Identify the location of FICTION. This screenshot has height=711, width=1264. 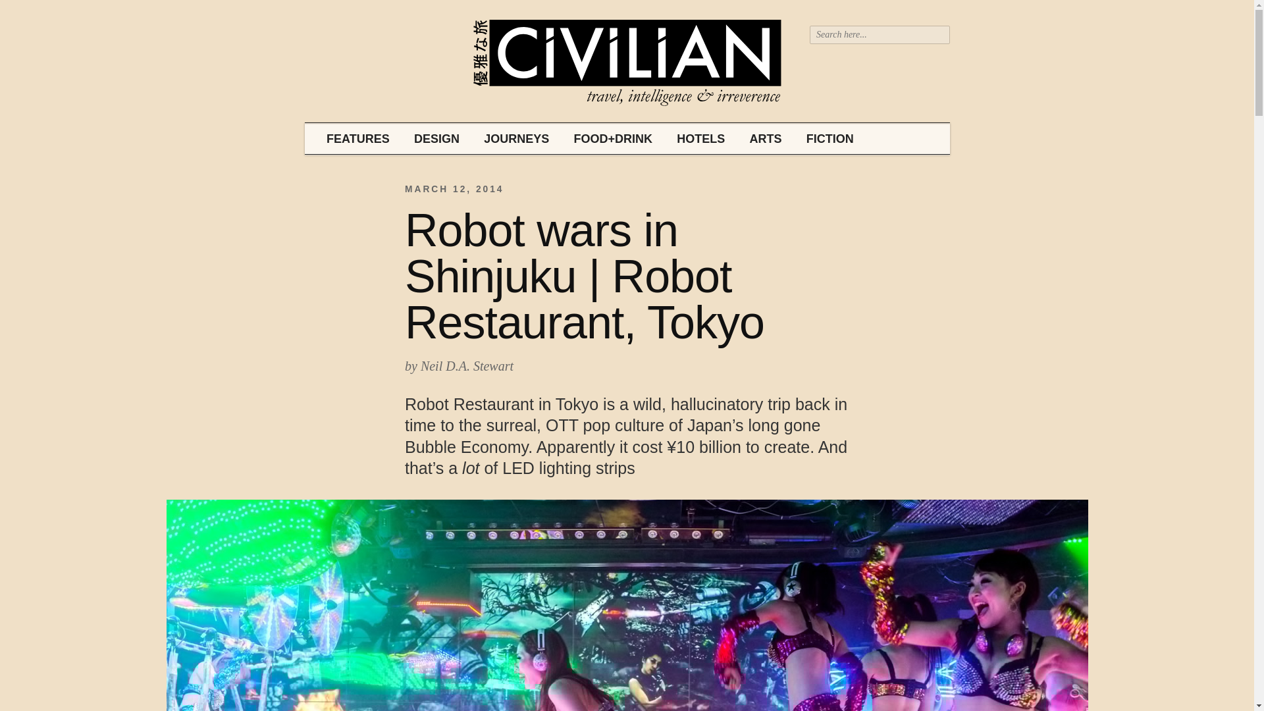
(823, 140).